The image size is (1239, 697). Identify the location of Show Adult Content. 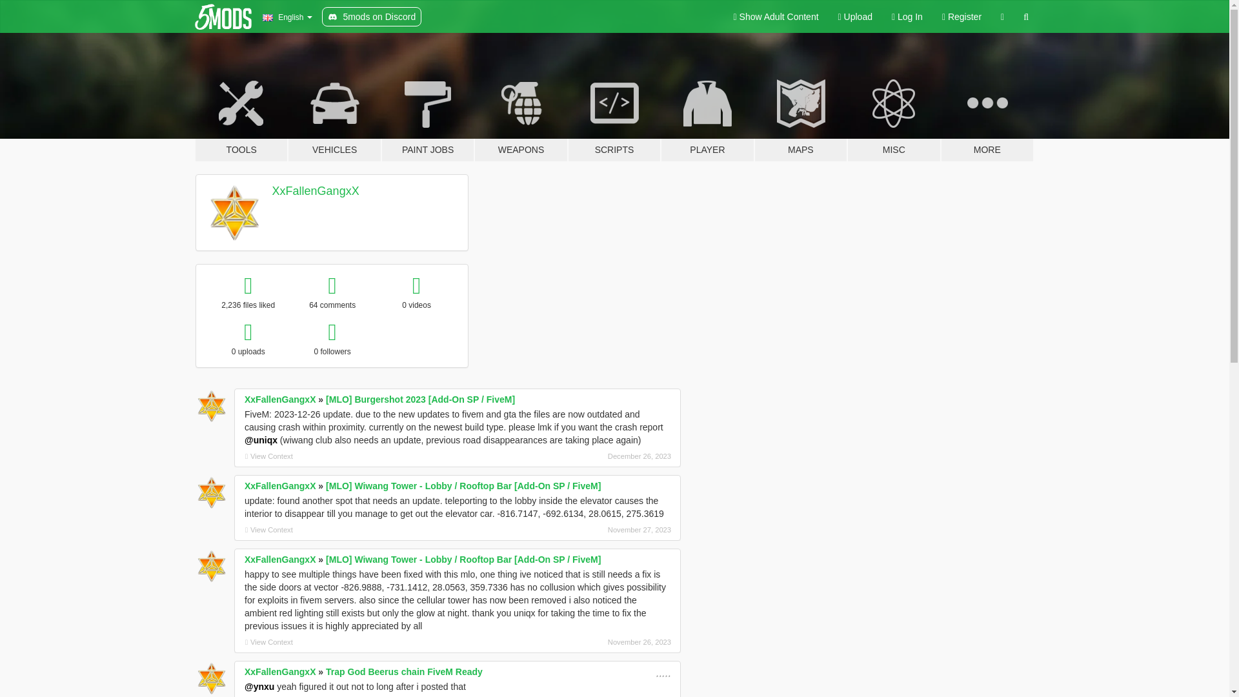
(776, 17).